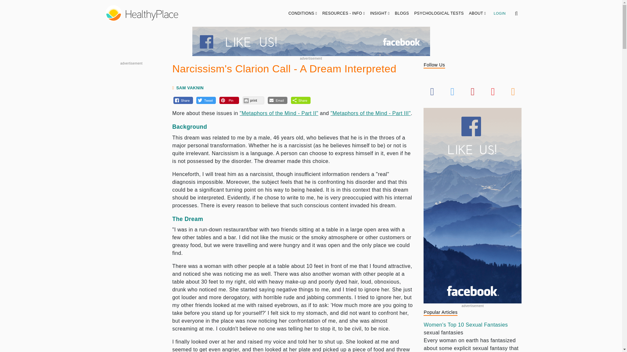  What do you see at coordinates (344, 13) in the screenshot?
I see `RESOURCES - INFO` at bounding box center [344, 13].